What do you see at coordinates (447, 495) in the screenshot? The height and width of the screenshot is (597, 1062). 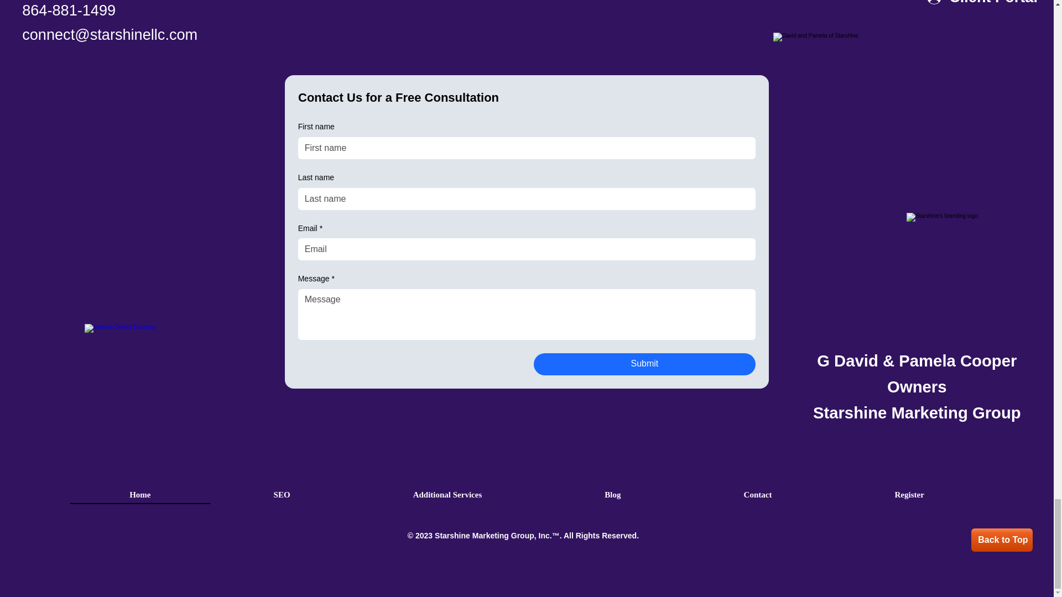 I see `Additional Services` at bounding box center [447, 495].